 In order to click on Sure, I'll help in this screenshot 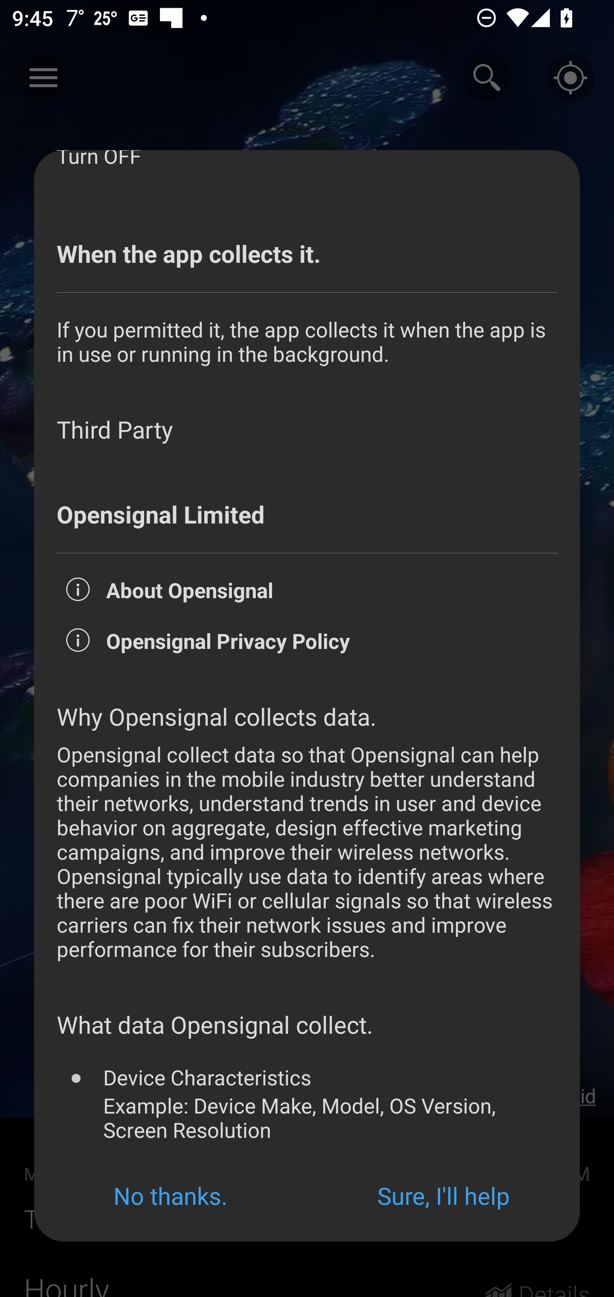, I will do `click(443, 1195)`.